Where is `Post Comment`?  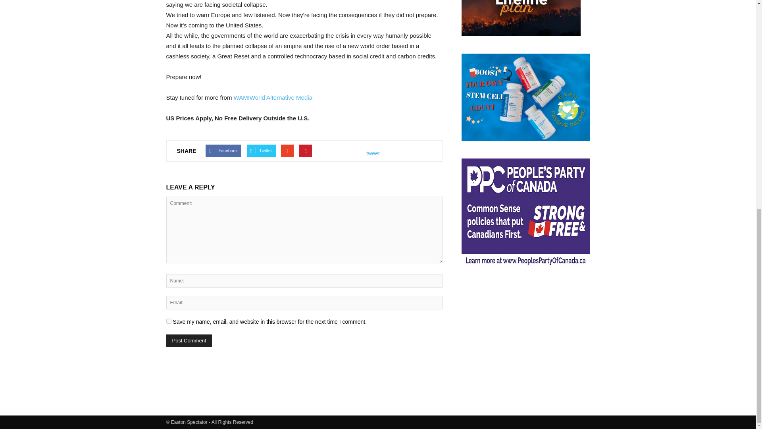
Post Comment is located at coordinates (189, 340).